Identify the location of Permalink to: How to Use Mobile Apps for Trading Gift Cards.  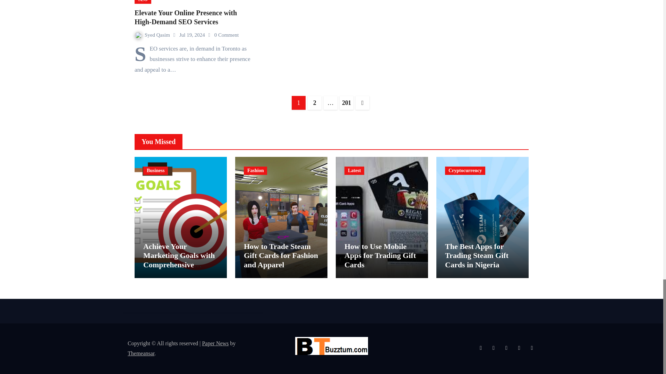
(380, 255).